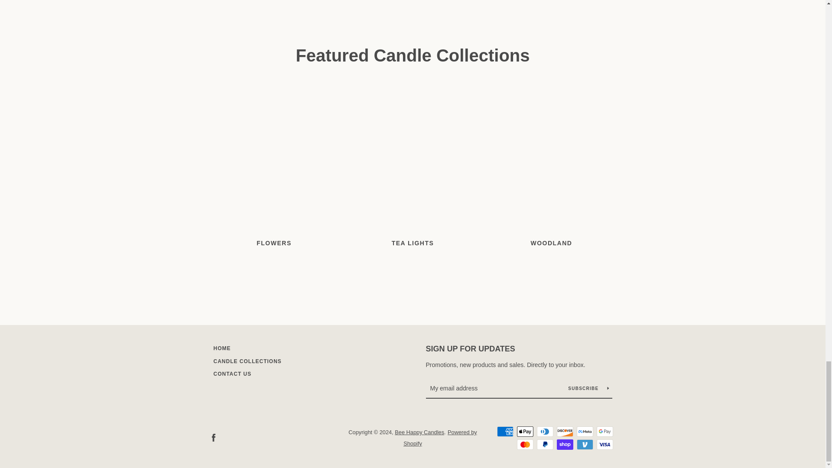  I want to click on Visa, so click(604, 445).